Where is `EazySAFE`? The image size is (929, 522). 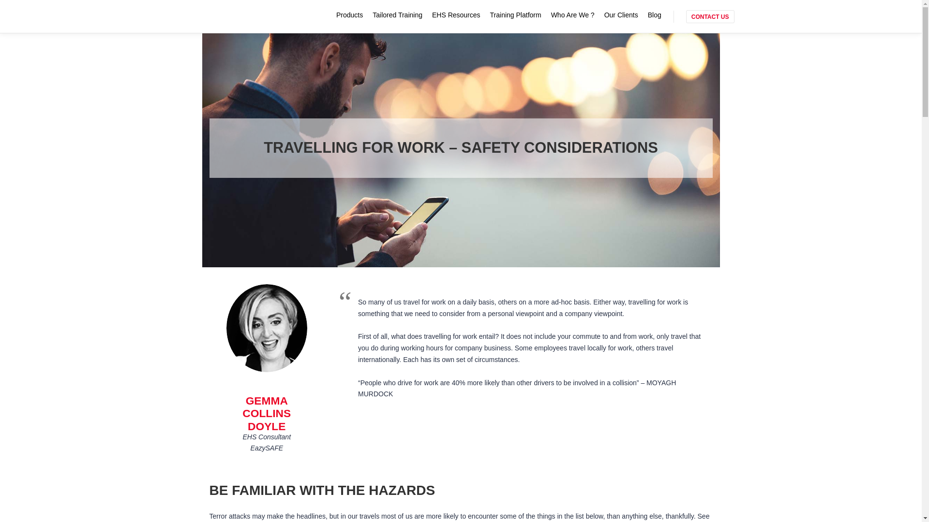
EazySAFE is located at coordinates (228, 16).